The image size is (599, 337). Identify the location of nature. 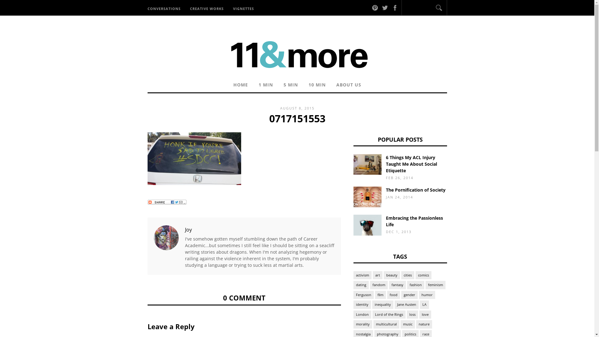
(424, 325).